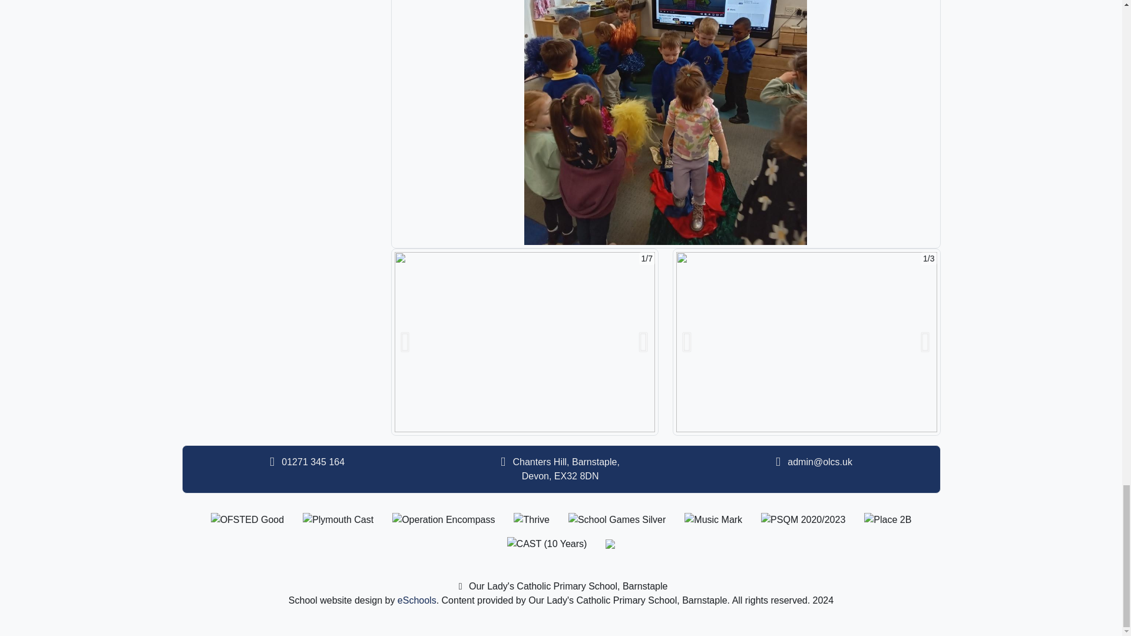  I want to click on OFSTED Good, so click(247, 519).